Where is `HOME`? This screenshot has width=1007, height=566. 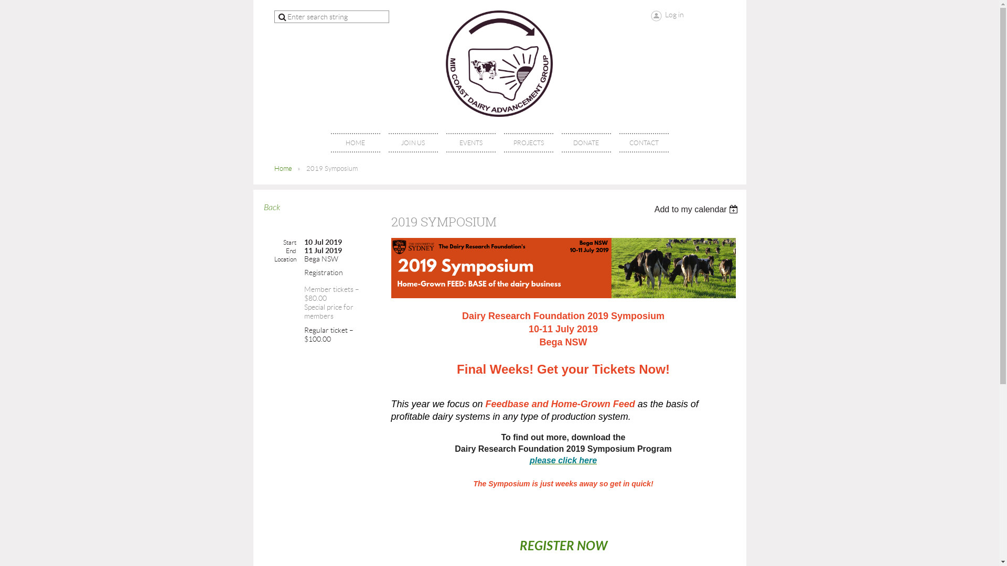
HOME is located at coordinates (355, 143).